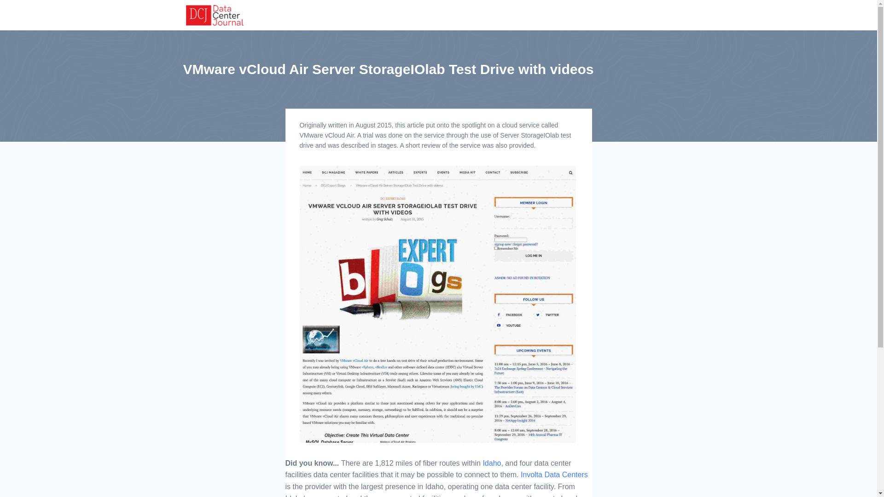 The width and height of the screenshot is (884, 497). What do you see at coordinates (492, 463) in the screenshot?
I see `Idaho` at bounding box center [492, 463].